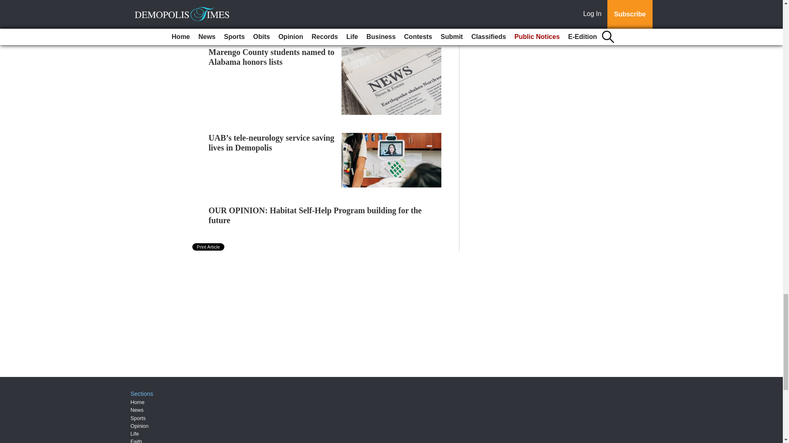 The height and width of the screenshot is (443, 789). Describe the element at coordinates (140, 426) in the screenshot. I see `Opinion` at that location.